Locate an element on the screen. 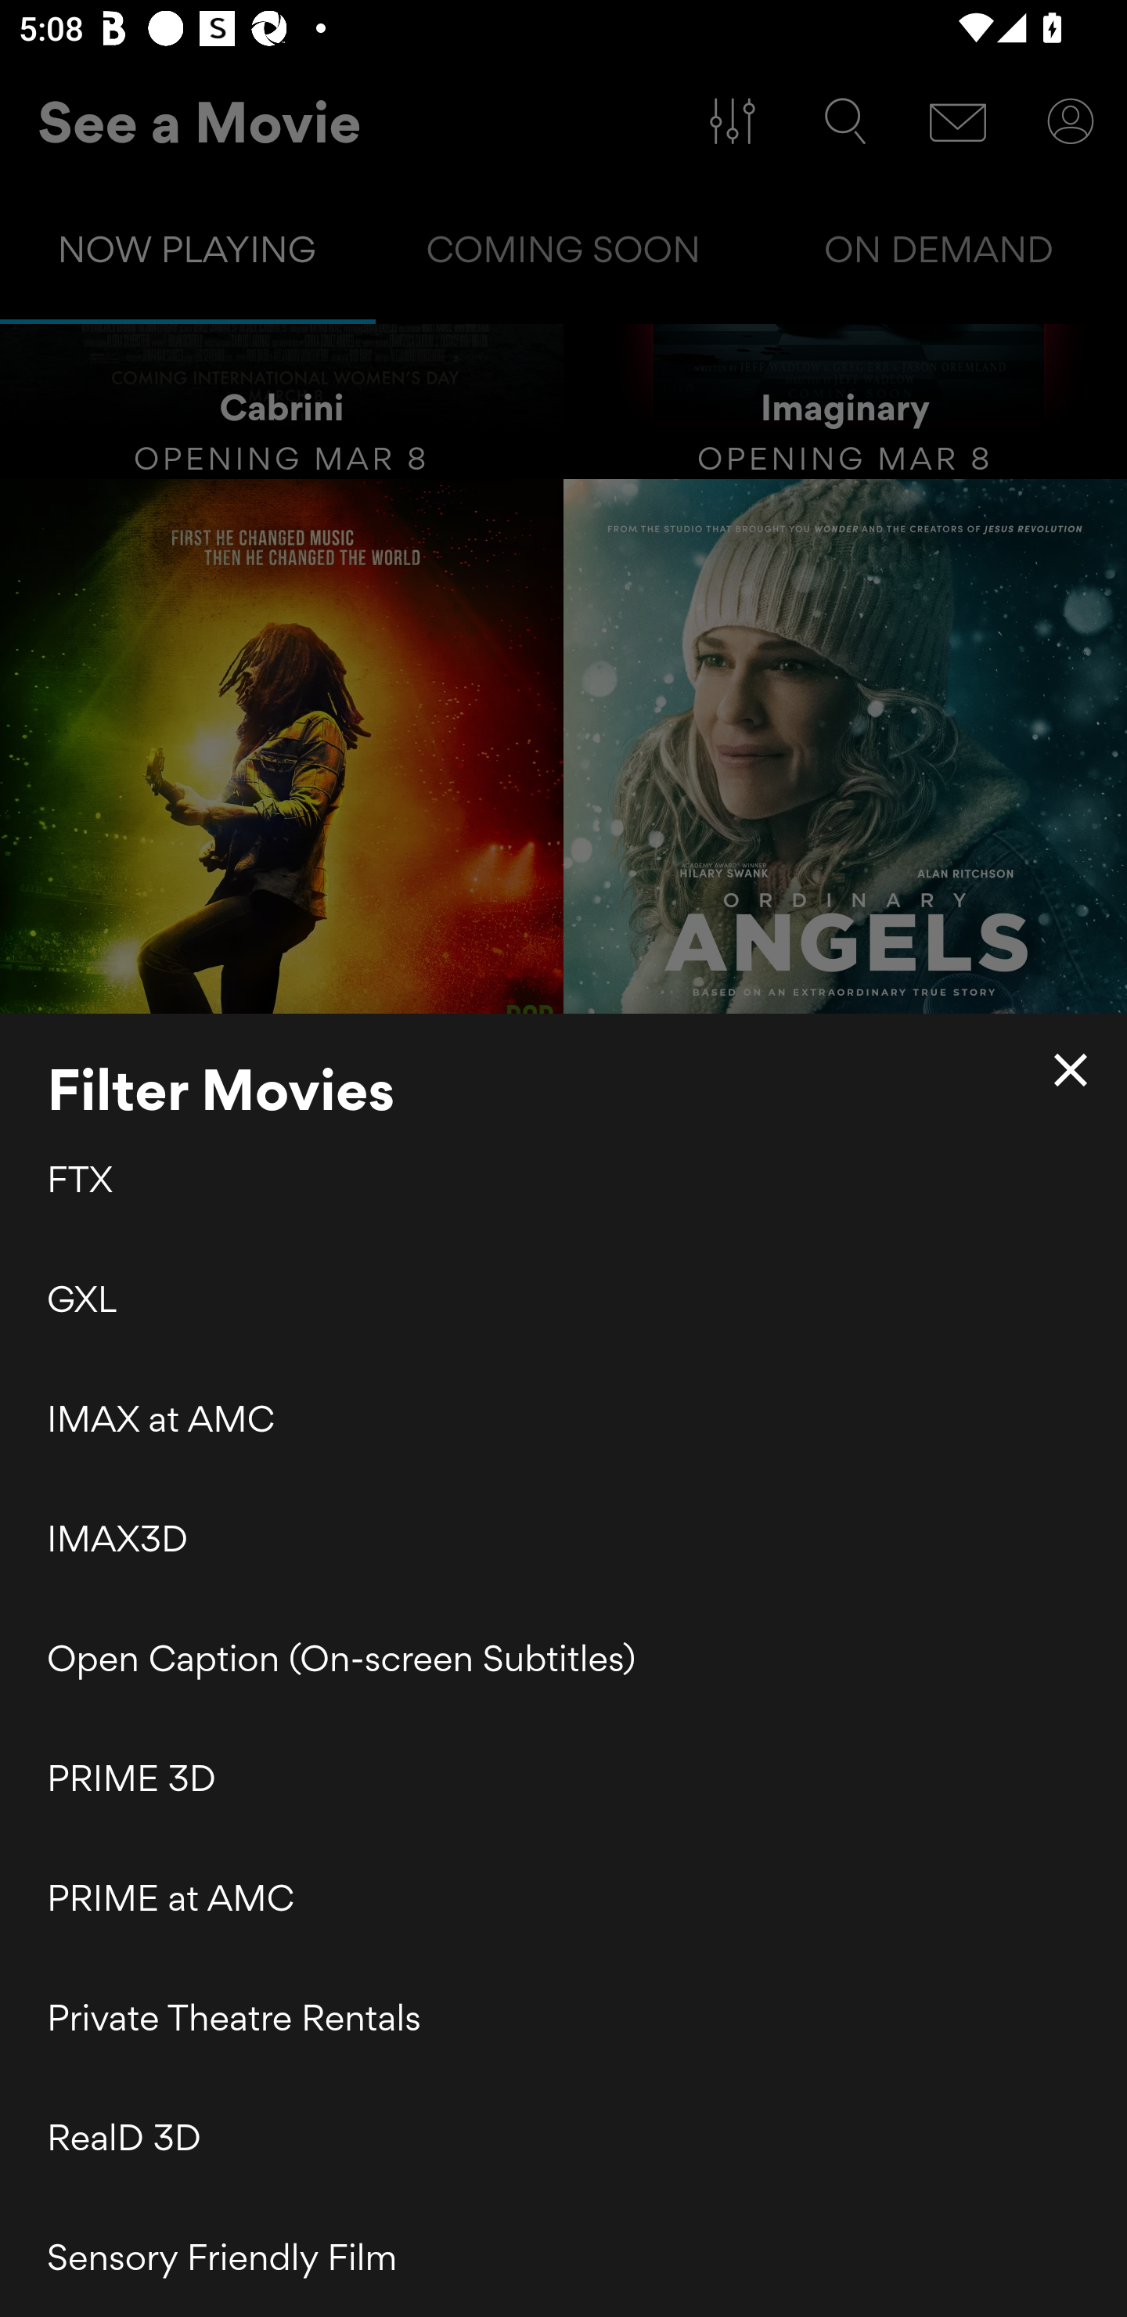 The height and width of the screenshot is (2317, 1127). PRIME 3D is located at coordinates (563, 1778).